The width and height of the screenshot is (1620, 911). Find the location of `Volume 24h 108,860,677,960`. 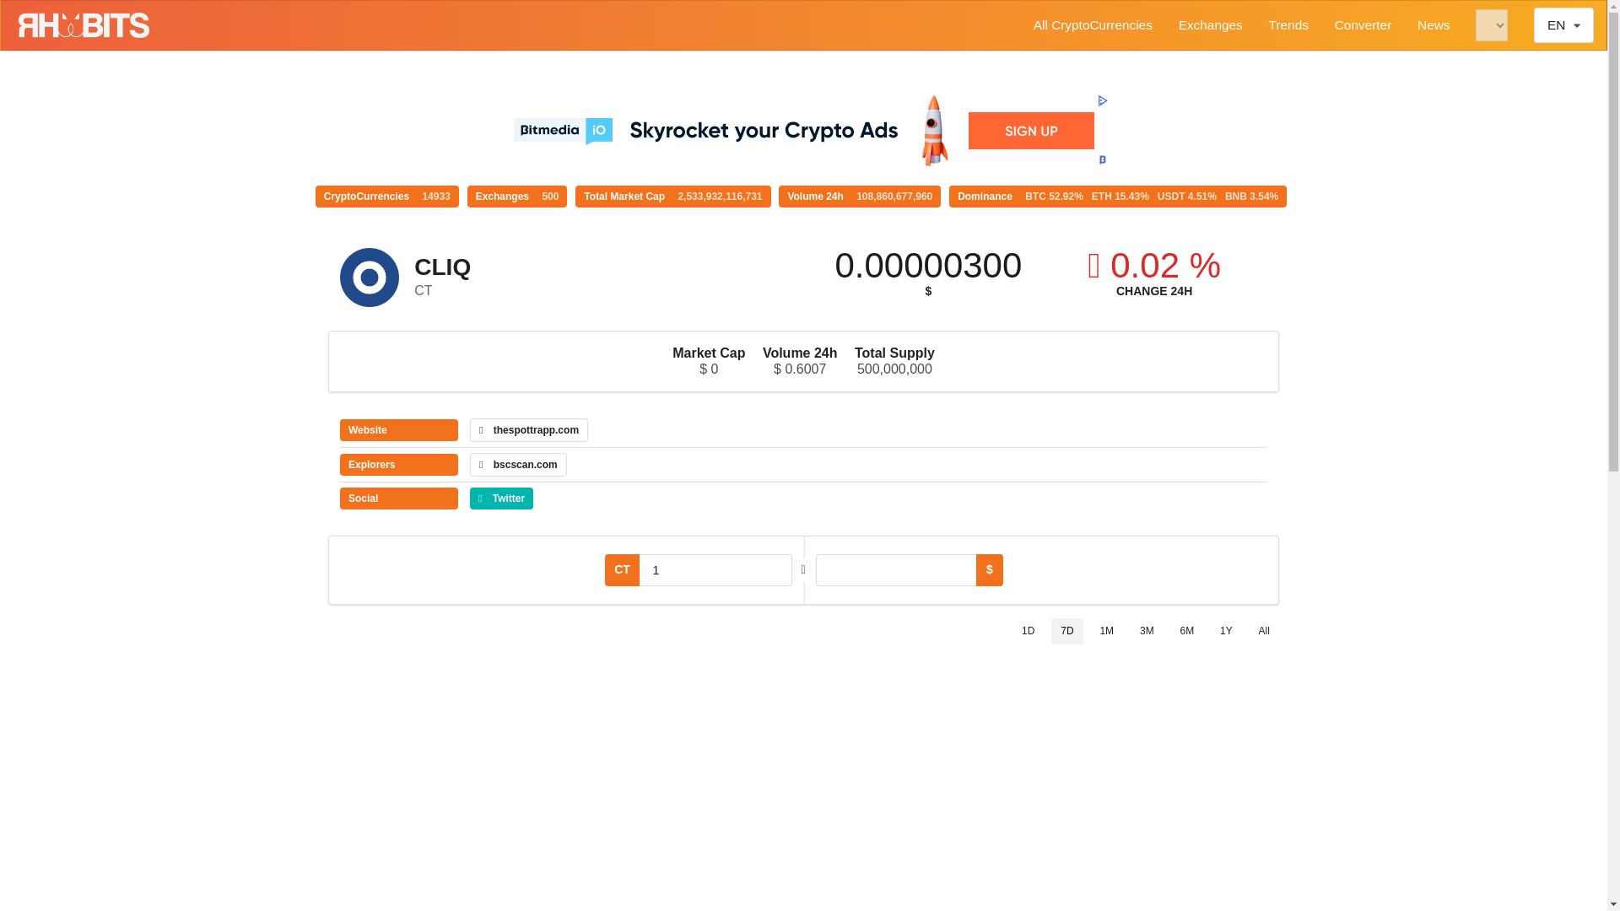

Volume 24h 108,860,677,960 is located at coordinates (860, 197).